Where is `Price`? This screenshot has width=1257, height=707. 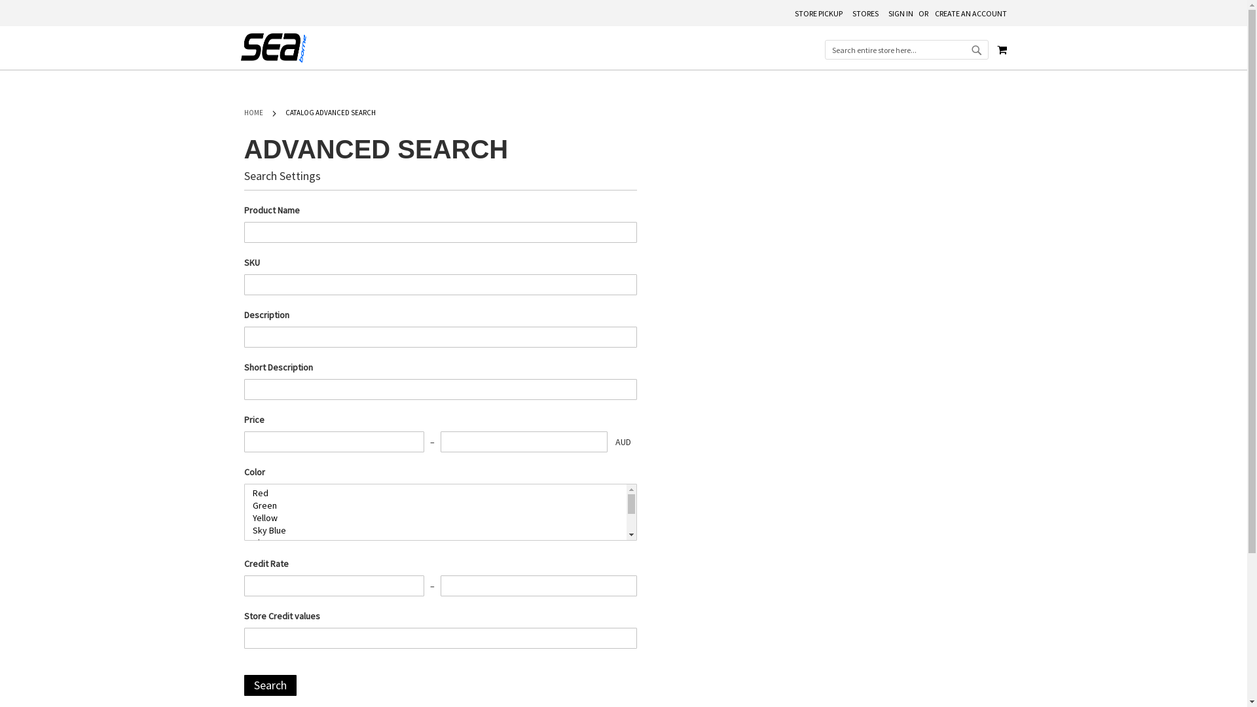 Price is located at coordinates (524, 442).